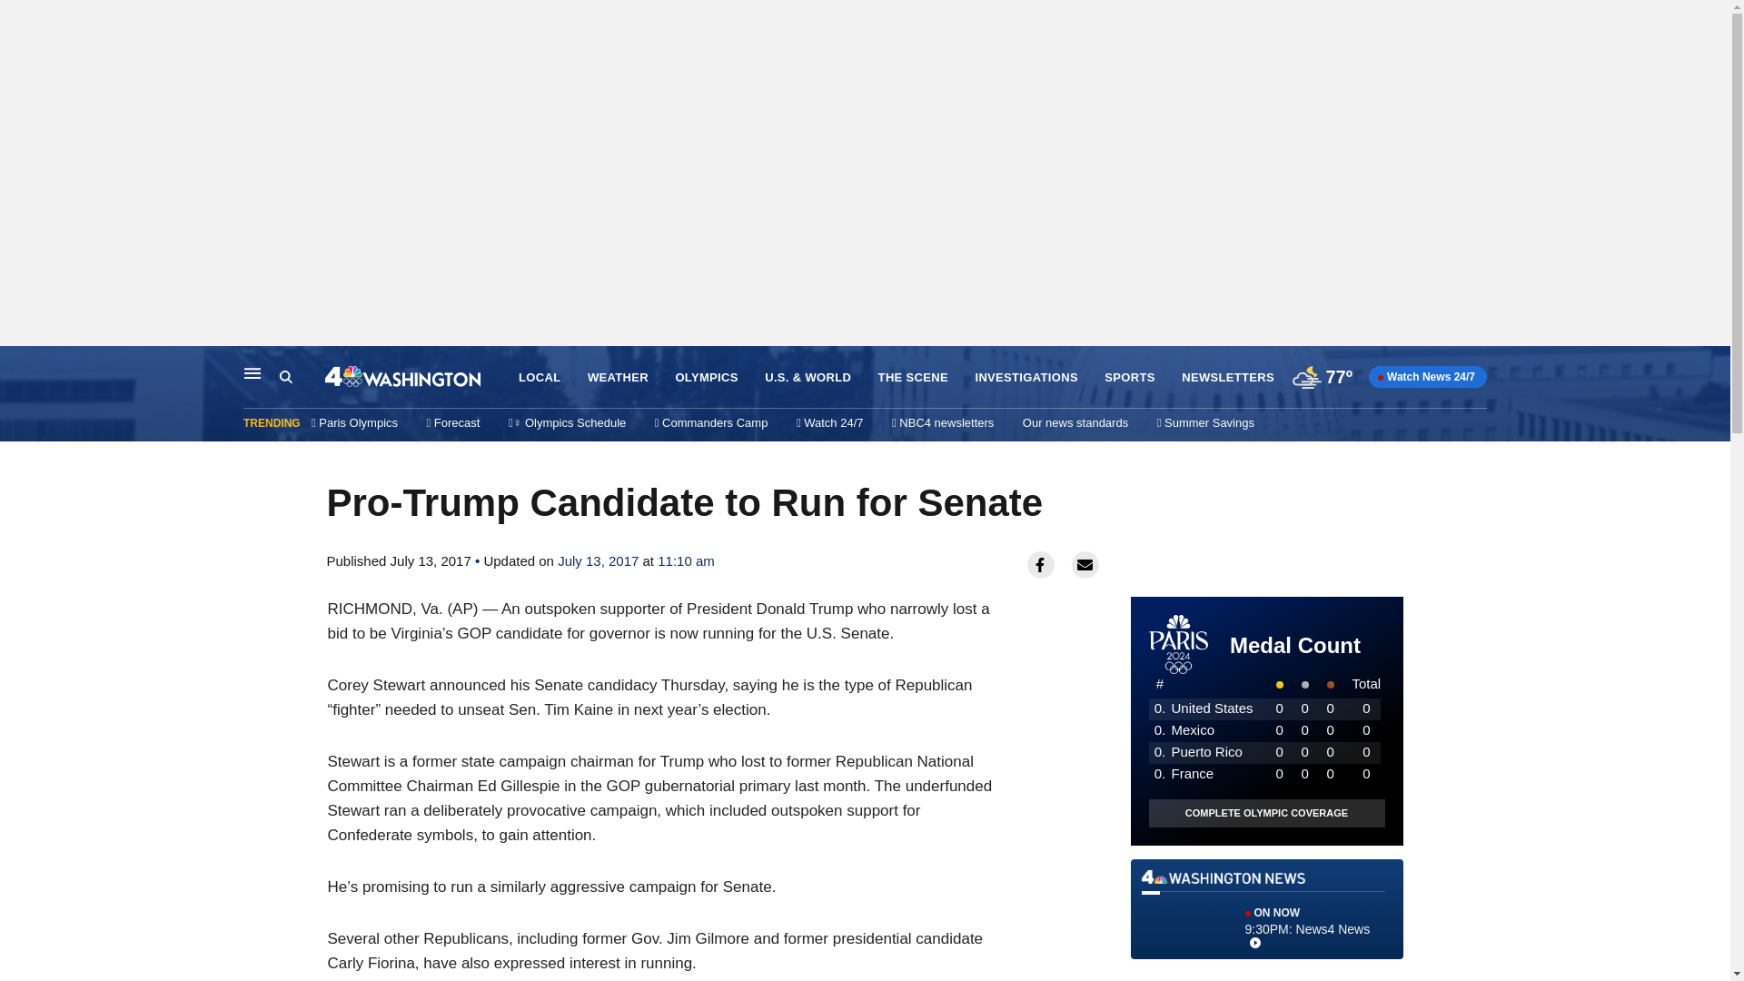  What do you see at coordinates (1266, 814) in the screenshot?
I see `COMPLETE OLYMPIC COVERAGE` at bounding box center [1266, 814].